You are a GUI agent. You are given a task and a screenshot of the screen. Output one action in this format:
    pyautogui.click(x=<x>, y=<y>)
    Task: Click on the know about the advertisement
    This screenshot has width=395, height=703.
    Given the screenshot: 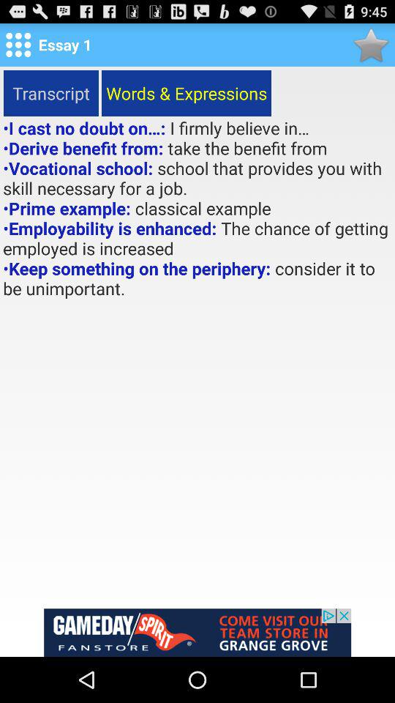 What is the action you would take?
    pyautogui.click(x=197, y=633)
    